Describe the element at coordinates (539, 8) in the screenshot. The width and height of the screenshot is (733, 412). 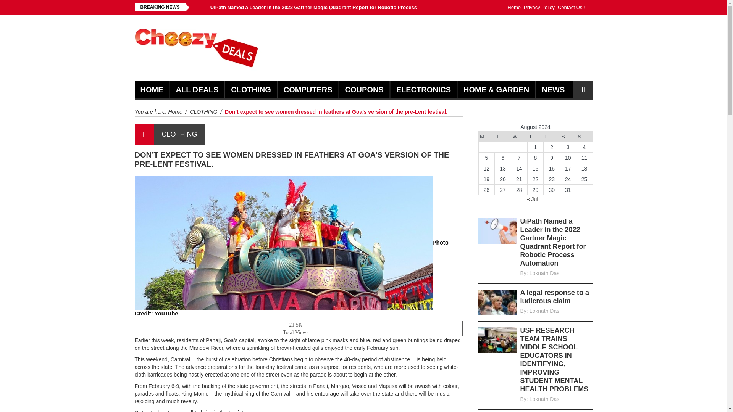
I see `Privacy Policy` at that location.